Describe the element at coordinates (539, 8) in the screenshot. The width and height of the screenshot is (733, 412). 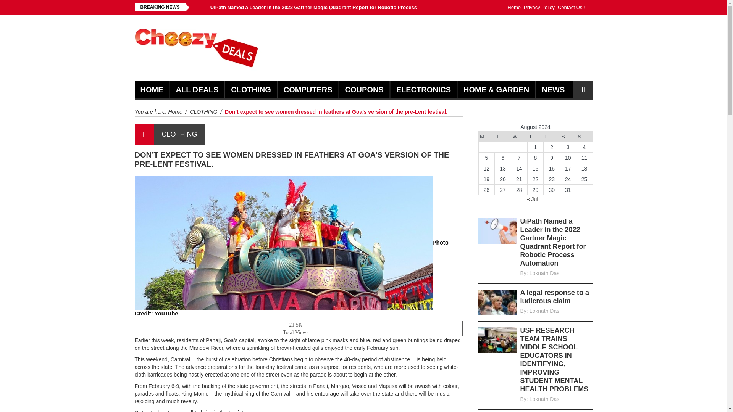
I see `Privacy Policy` at that location.